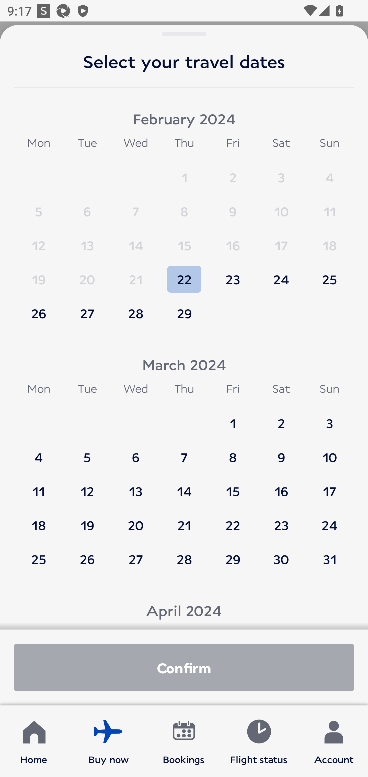 This screenshot has height=777, width=368. I want to click on 11, so click(39, 487).